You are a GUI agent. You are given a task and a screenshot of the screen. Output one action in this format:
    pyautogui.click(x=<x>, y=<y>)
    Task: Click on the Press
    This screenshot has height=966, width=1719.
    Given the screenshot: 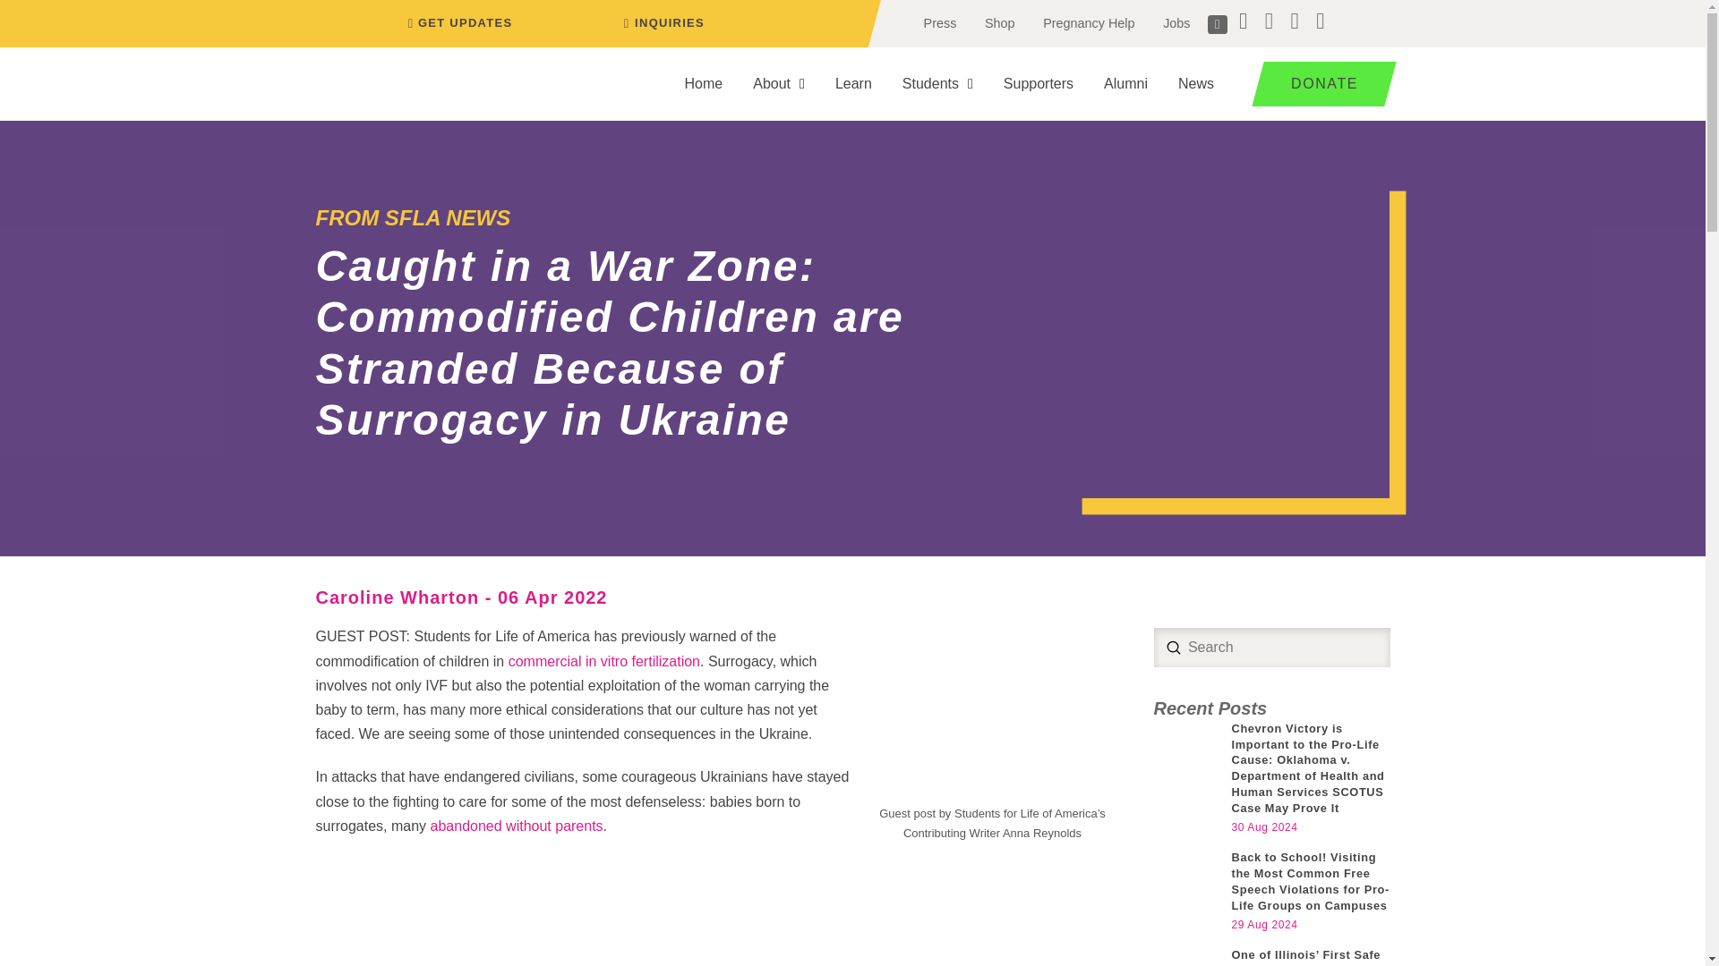 What is the action you would take?
    pyautogui.click(x=940, y=23)
    